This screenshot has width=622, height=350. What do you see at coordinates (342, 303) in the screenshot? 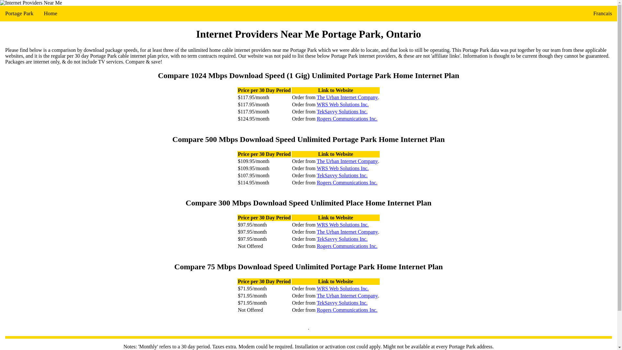
I see `TekSavvy Solutions Inc.` at bounding box center [342, 303].